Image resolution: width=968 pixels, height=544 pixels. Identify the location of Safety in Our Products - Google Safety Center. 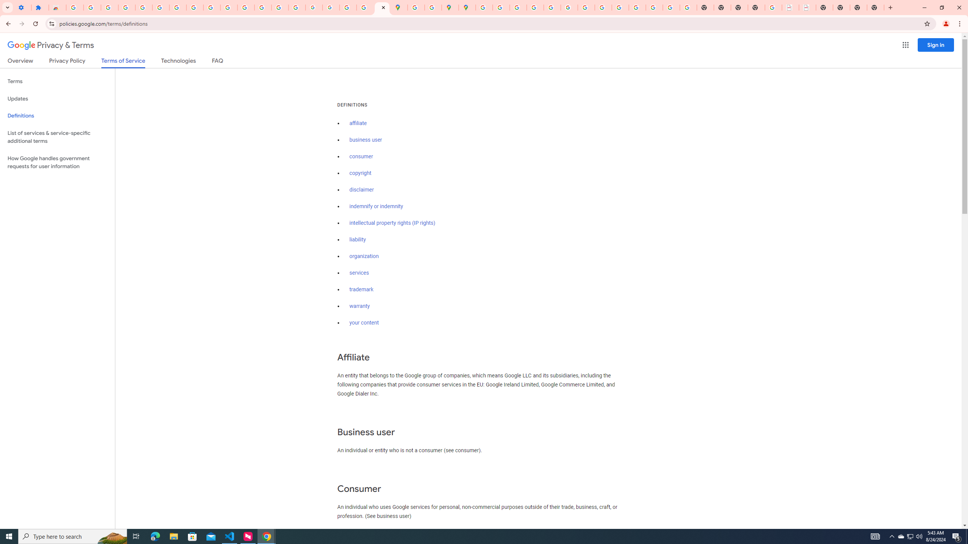
(433, 8).